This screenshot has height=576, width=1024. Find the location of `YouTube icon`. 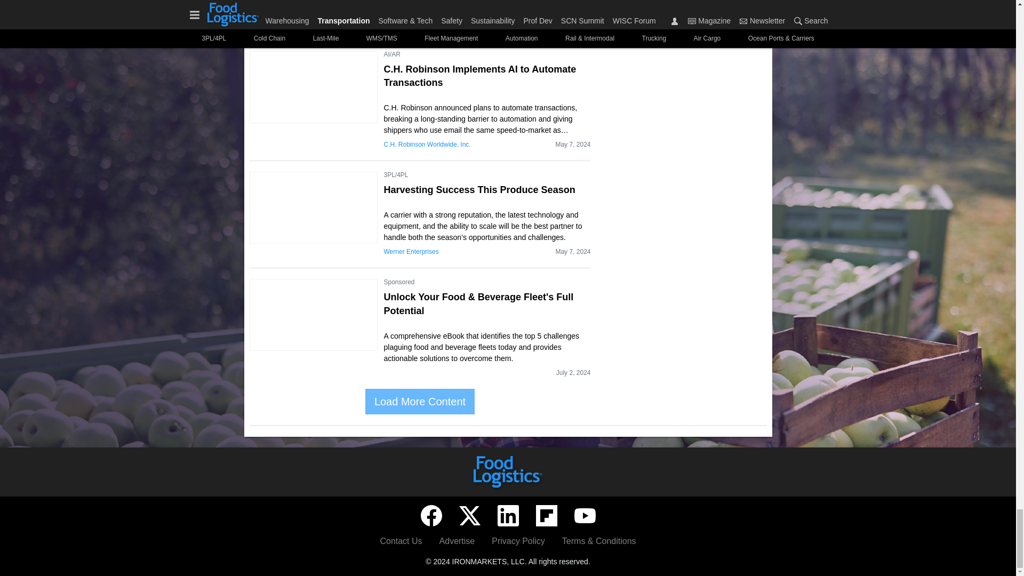

YouTube icon is located at coordinates (584, 516).